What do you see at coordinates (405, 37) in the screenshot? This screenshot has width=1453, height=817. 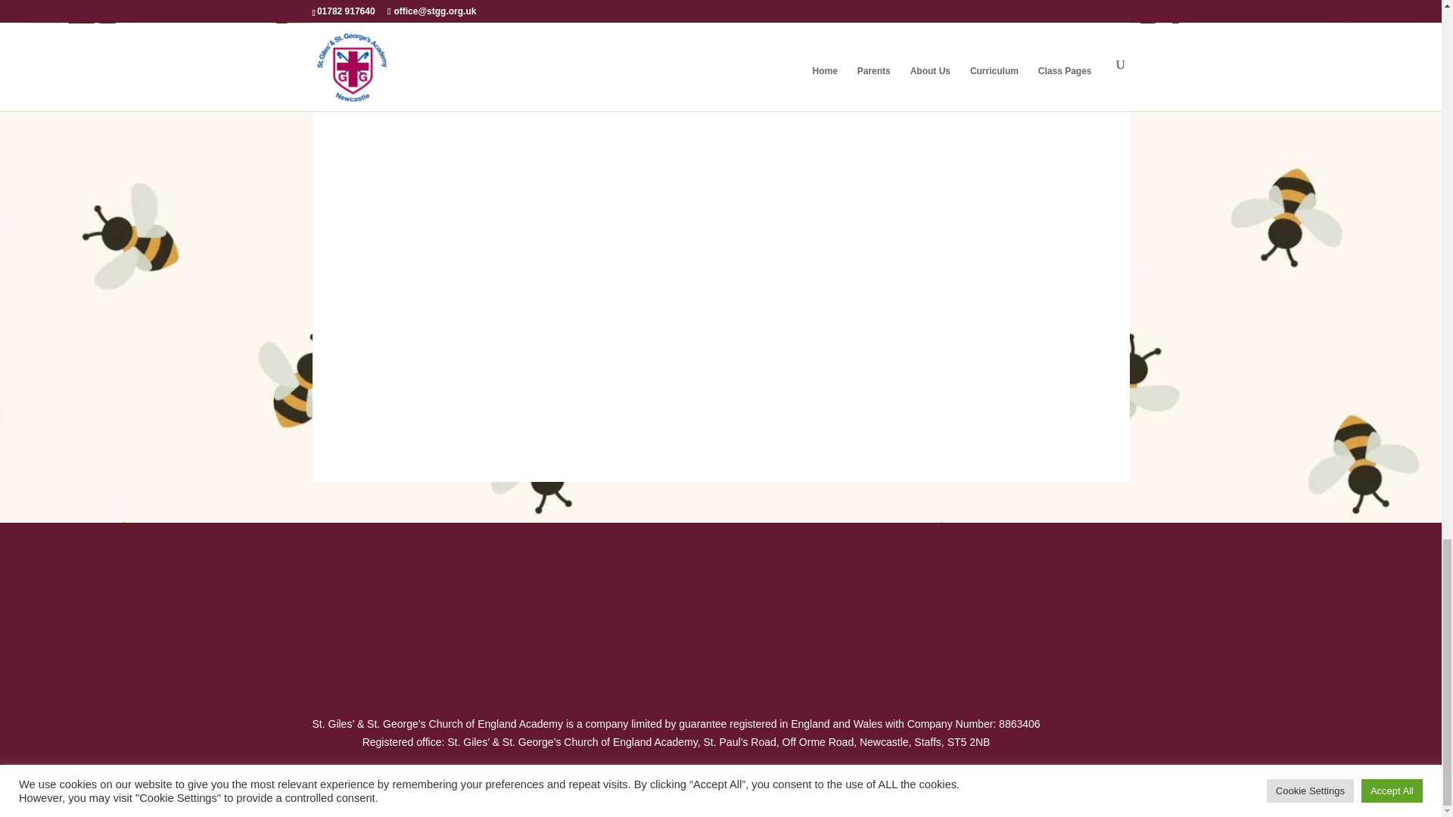 I see `Painting` at bounding box center [405, 37].